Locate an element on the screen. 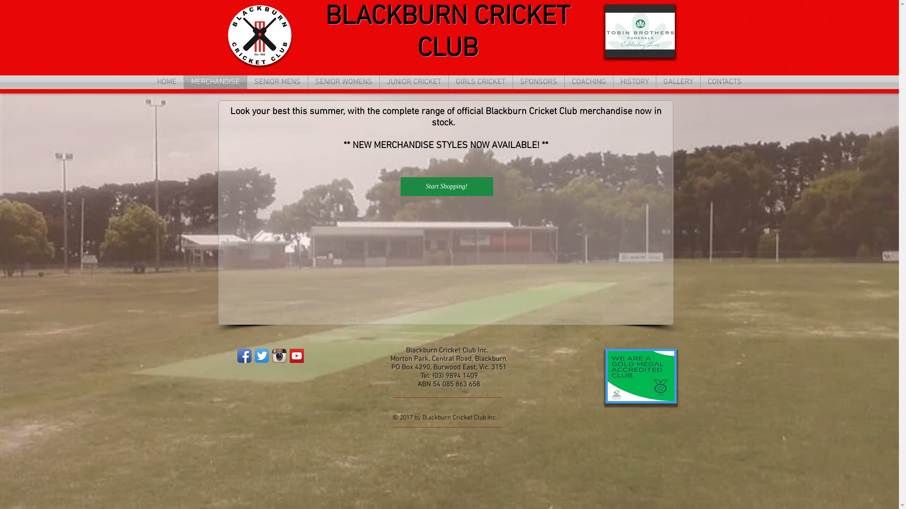 Image resolution: width=906 pixels, height=509 pixels. JUNIOR CRICKET is located at coordinates (414, 82).